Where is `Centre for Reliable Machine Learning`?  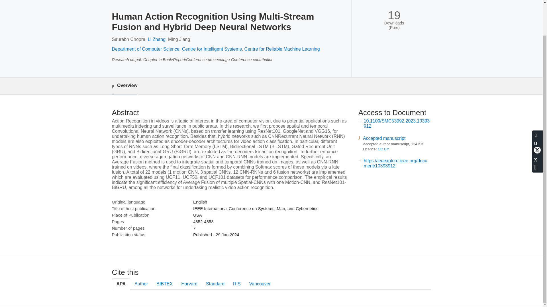
Centre for Reliable Machine Learning is located at coordinates (282, 49).